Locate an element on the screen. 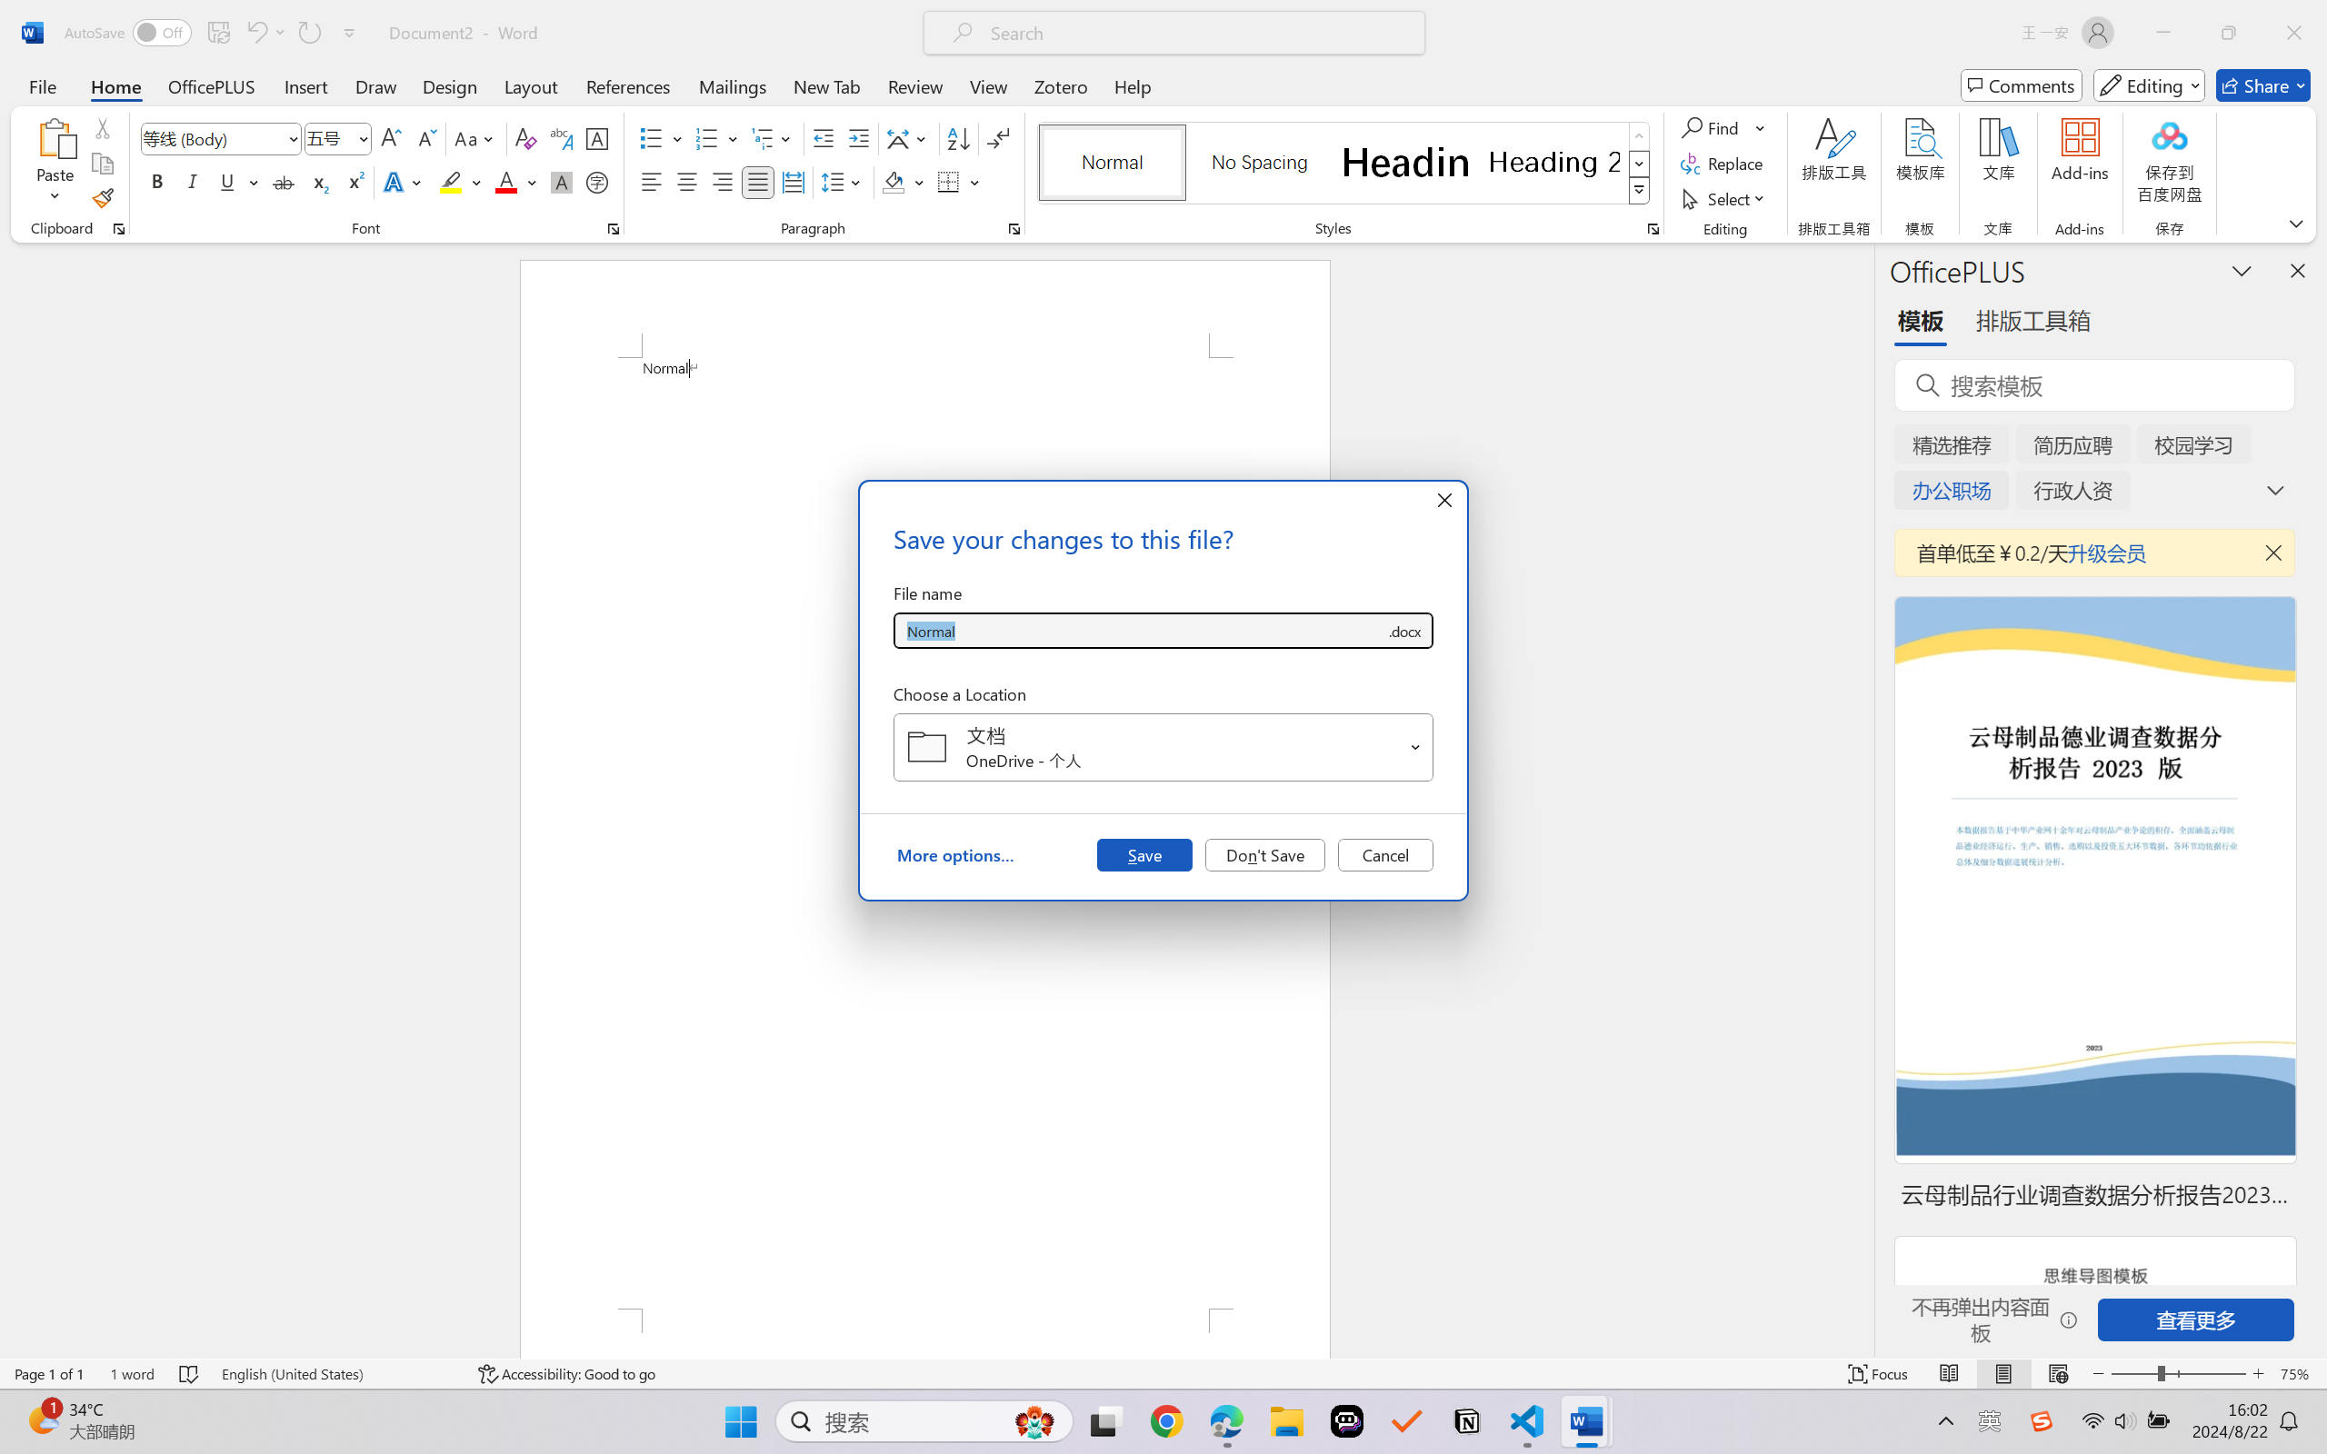 This screenshot has width=2327, height=1454. Font Size is located at coordinates (329, 138).